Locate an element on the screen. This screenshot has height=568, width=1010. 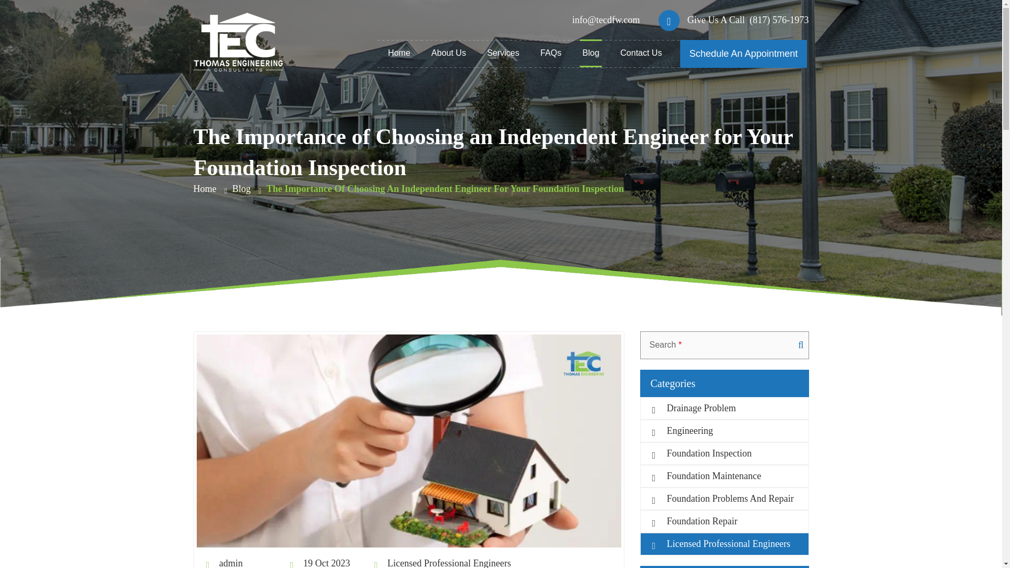
Licensed Professional Engineers is located at coordinates (724, 544).